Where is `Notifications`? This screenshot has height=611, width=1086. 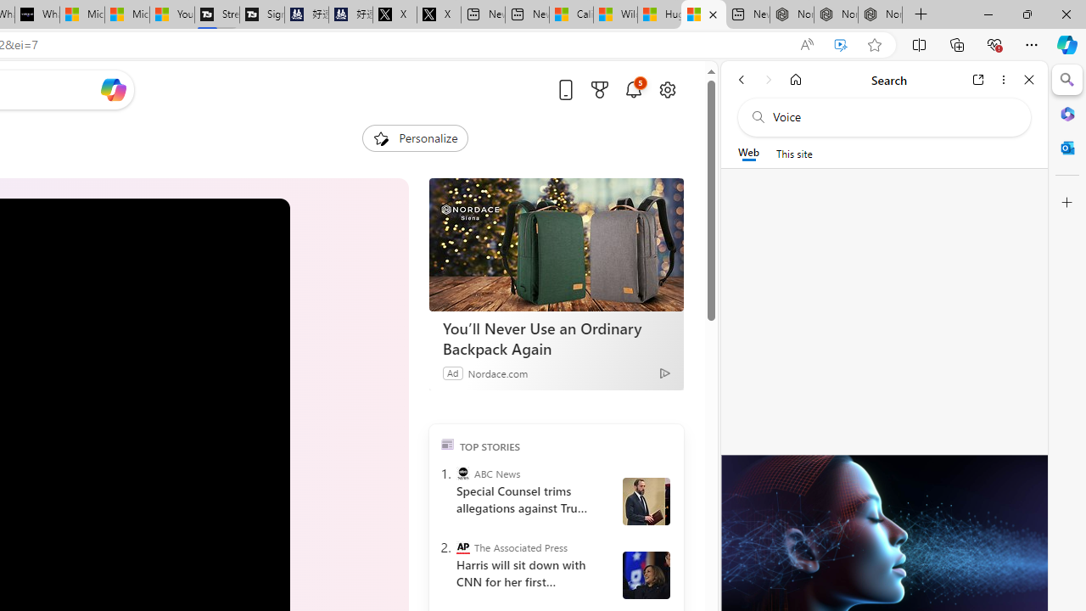 Notifications is located at coordinates (633, 89).